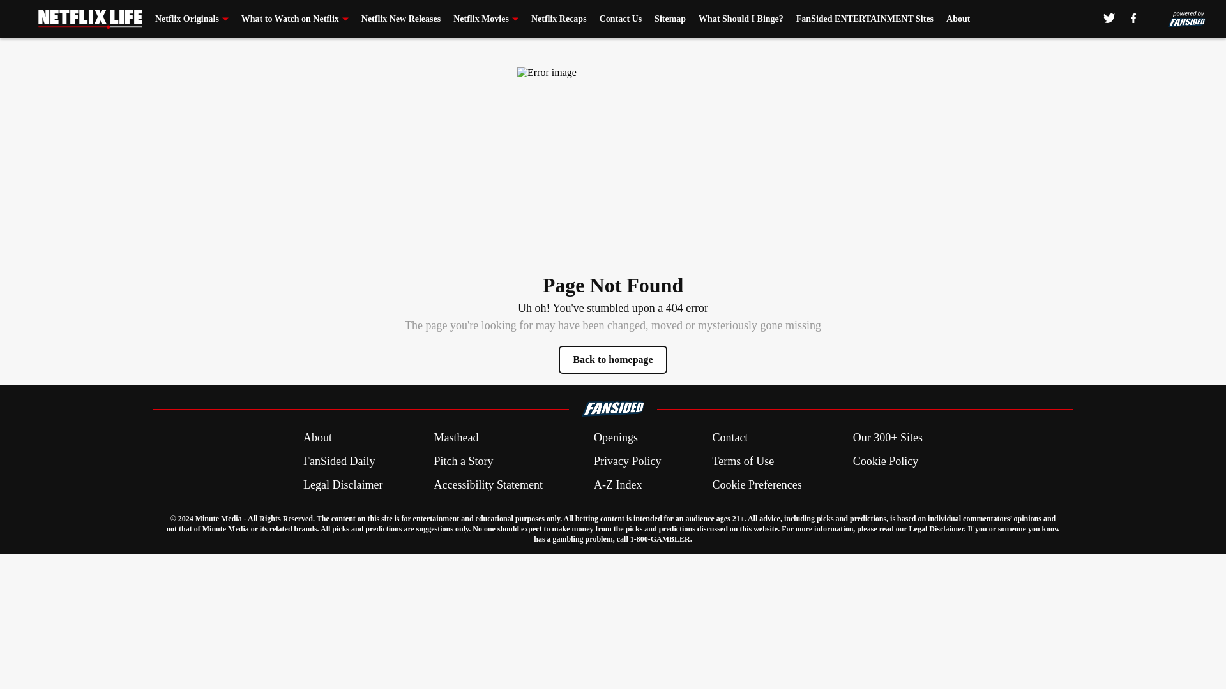  Describe the element at coordinates (295, 19) in the screenshot. I see `What to Watch on Netflix` at that location.